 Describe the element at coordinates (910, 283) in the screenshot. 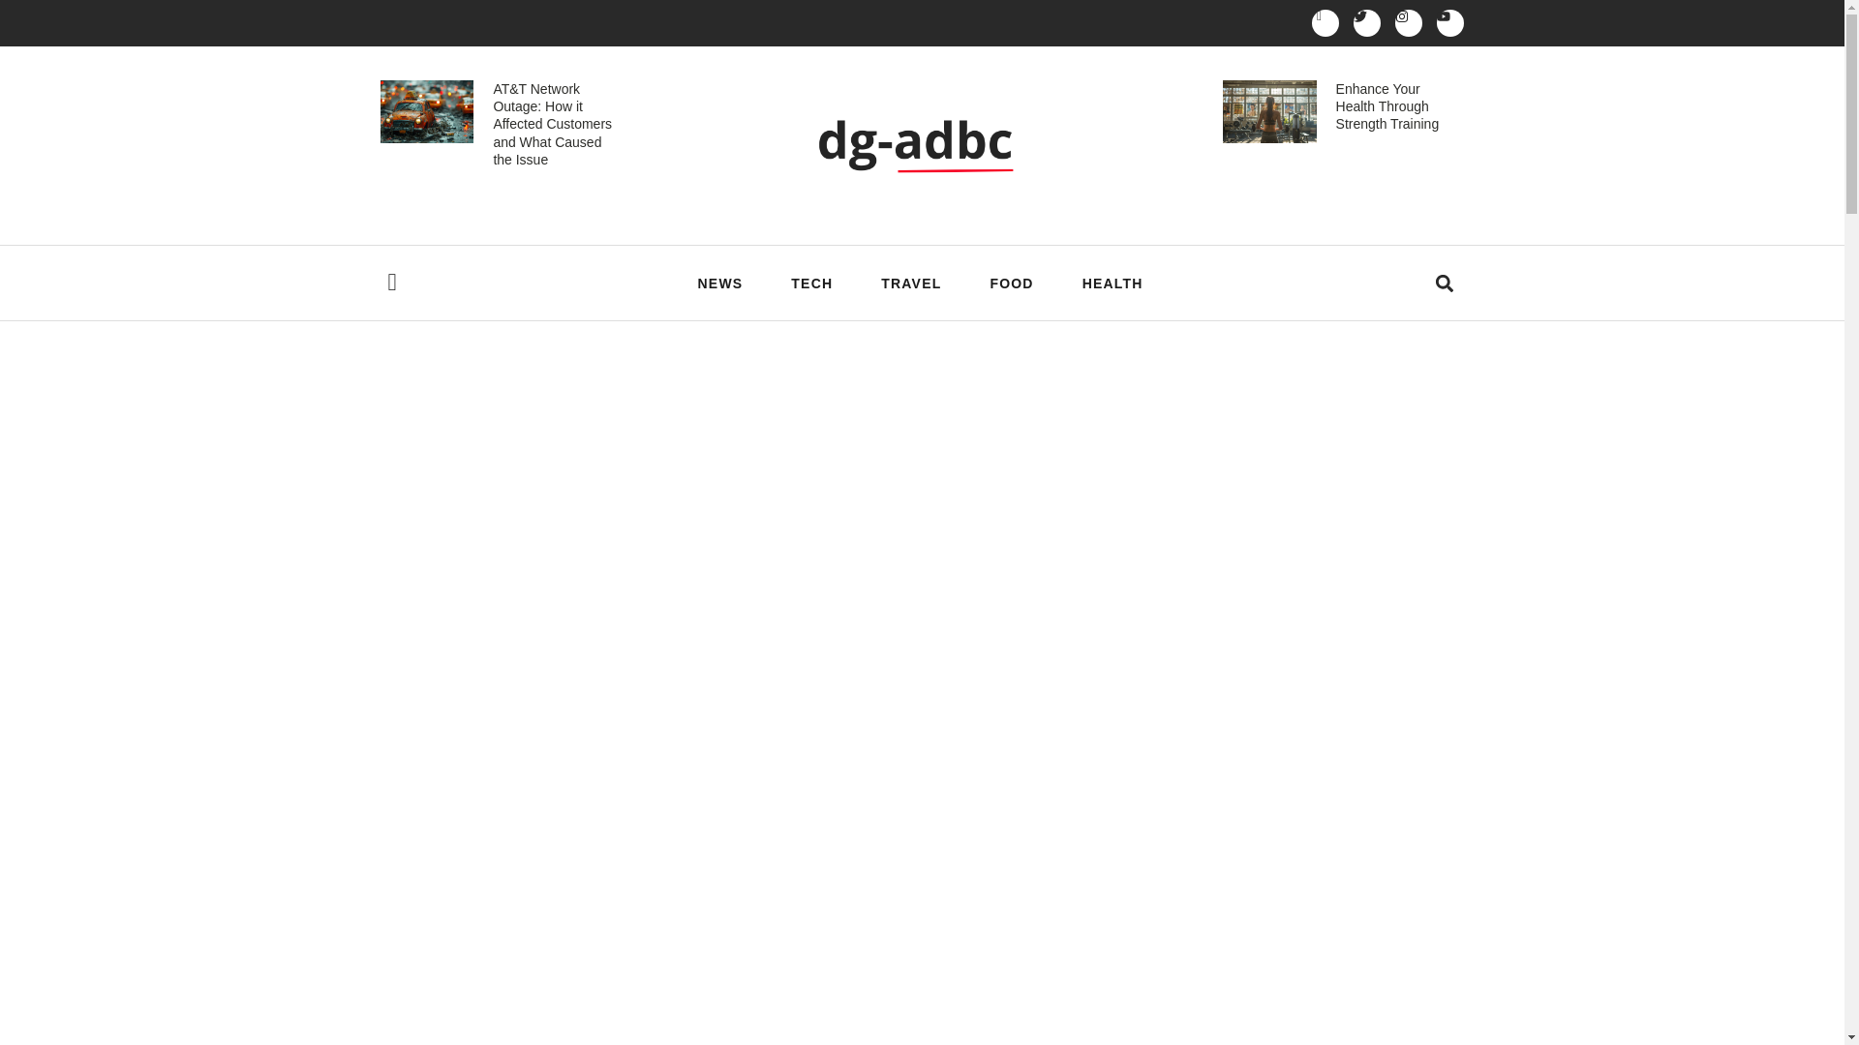

I see `TRAVEL` at that location.